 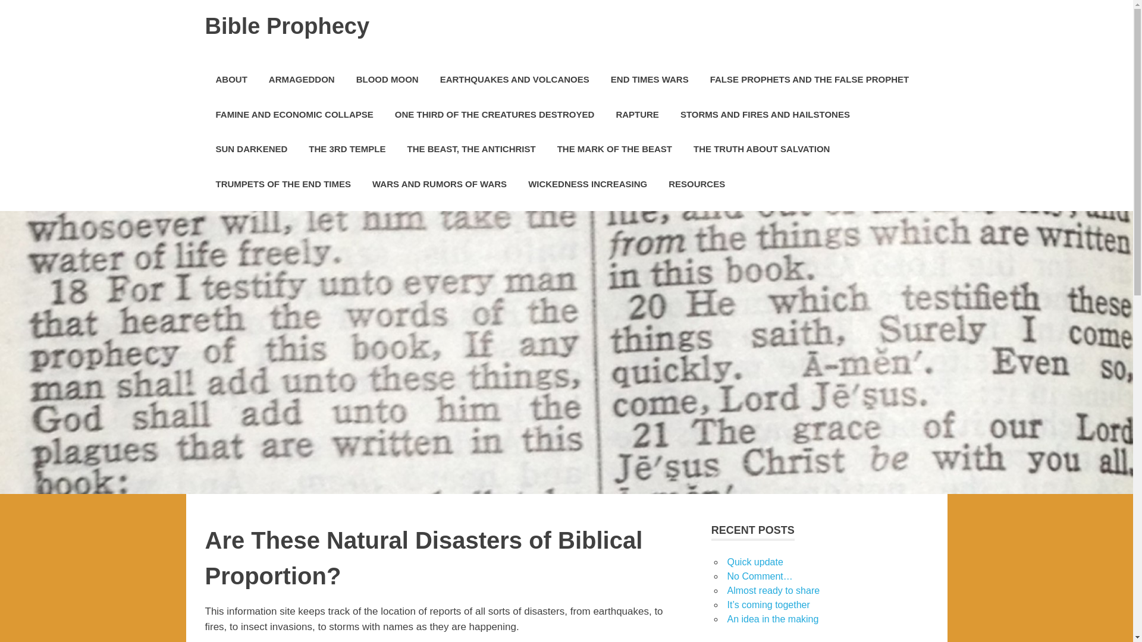 What do you see at coordinates (347, 149) in the screenshot?
I see `THE 3RD TEMPLE` at bounding box center [347, 149].